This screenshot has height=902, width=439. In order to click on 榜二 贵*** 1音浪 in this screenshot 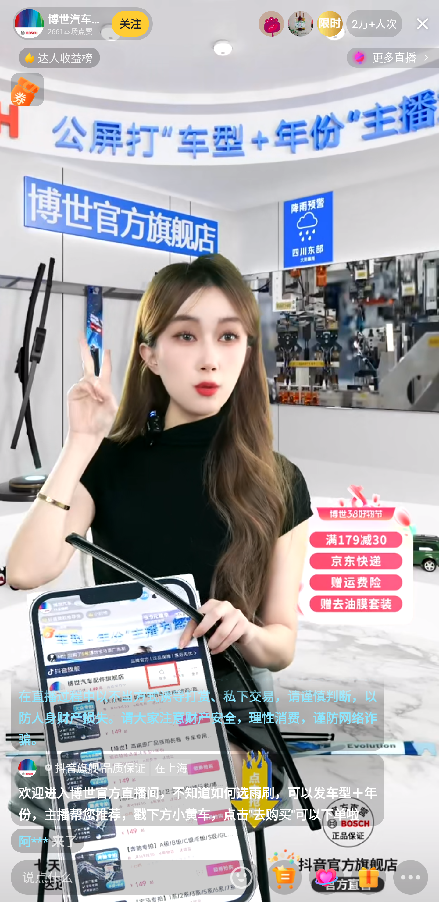, I will do `click(301, 24)`.